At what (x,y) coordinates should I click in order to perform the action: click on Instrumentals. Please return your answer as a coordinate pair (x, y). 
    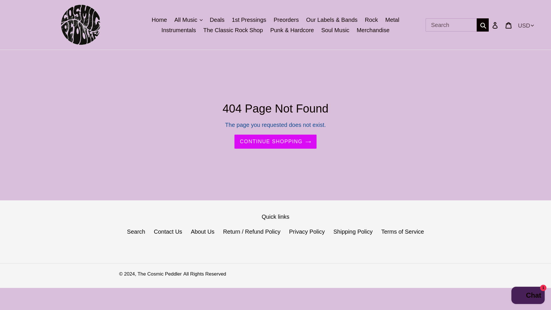
    Looking at the image, I should click on (179, 30).